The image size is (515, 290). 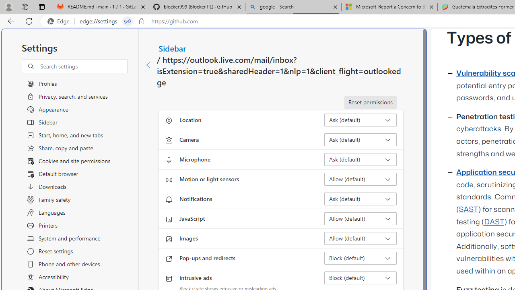 I want to click on Images Allow (default), so click(x=360, y=238).